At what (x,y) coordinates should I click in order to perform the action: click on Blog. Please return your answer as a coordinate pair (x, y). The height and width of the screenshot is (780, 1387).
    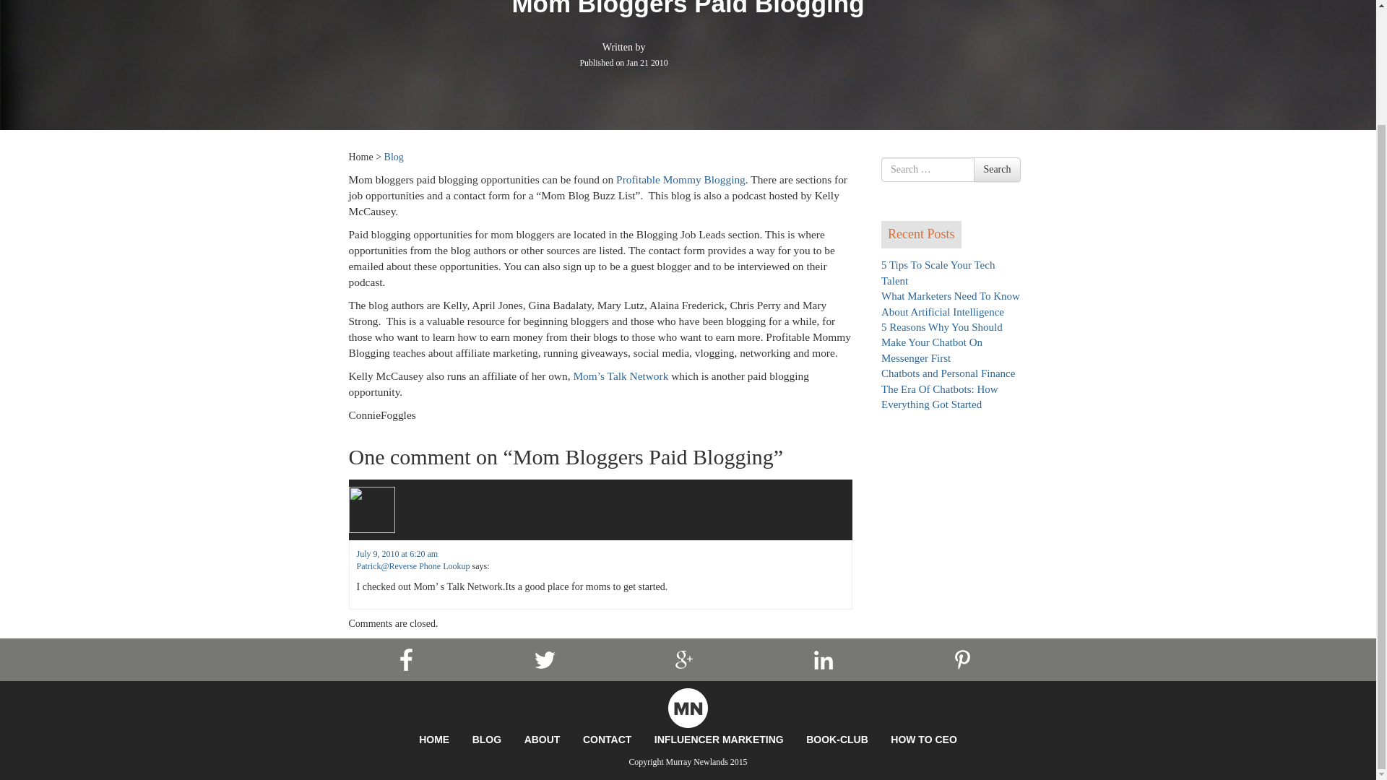
    Looking at the image, I should click on (393, 156).